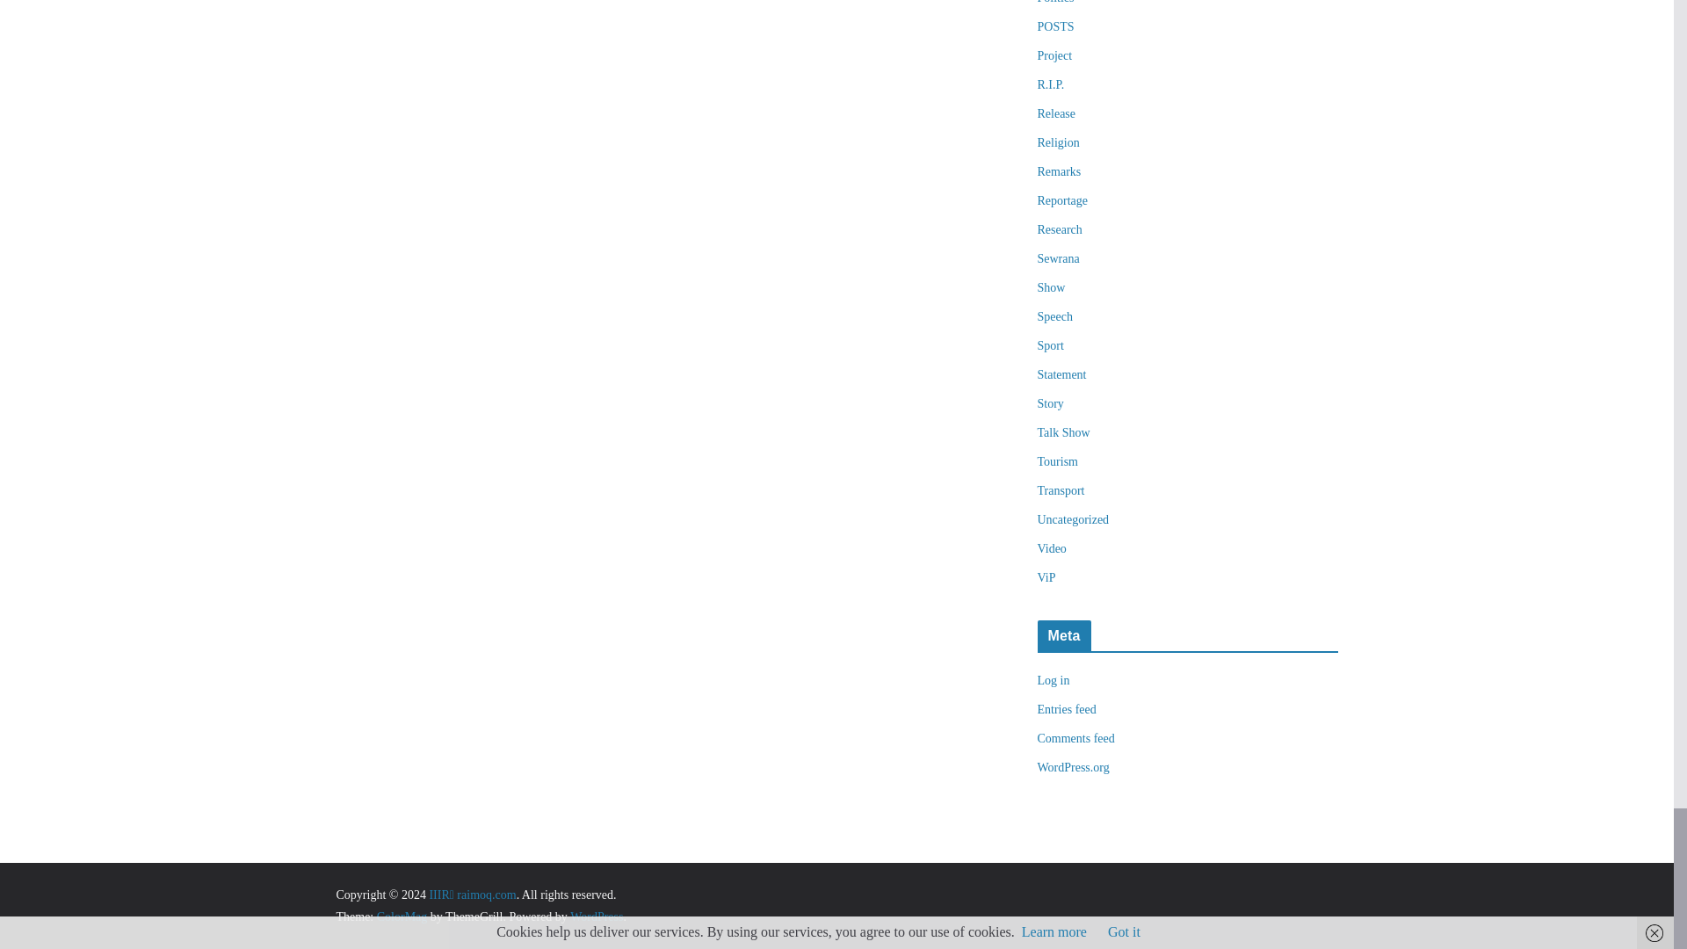 The height and width of the screenshot is (949, 1687). What do you see at coordinates (596, 916) in the screenshot?
I see `WordPress` at bounding box center [596, 916].